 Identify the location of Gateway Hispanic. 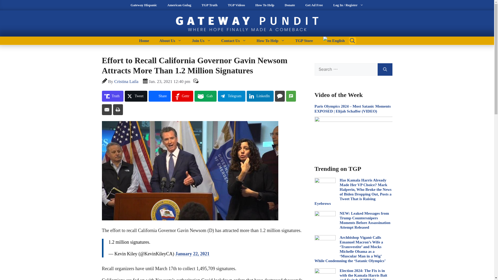
(144, 5).